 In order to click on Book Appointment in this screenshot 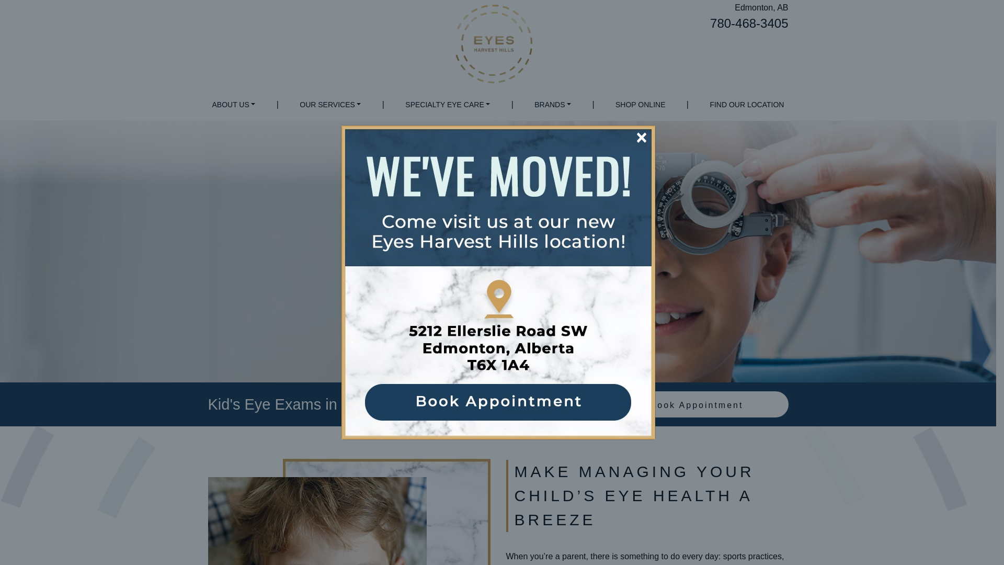, I will do `click(697, 404)`.